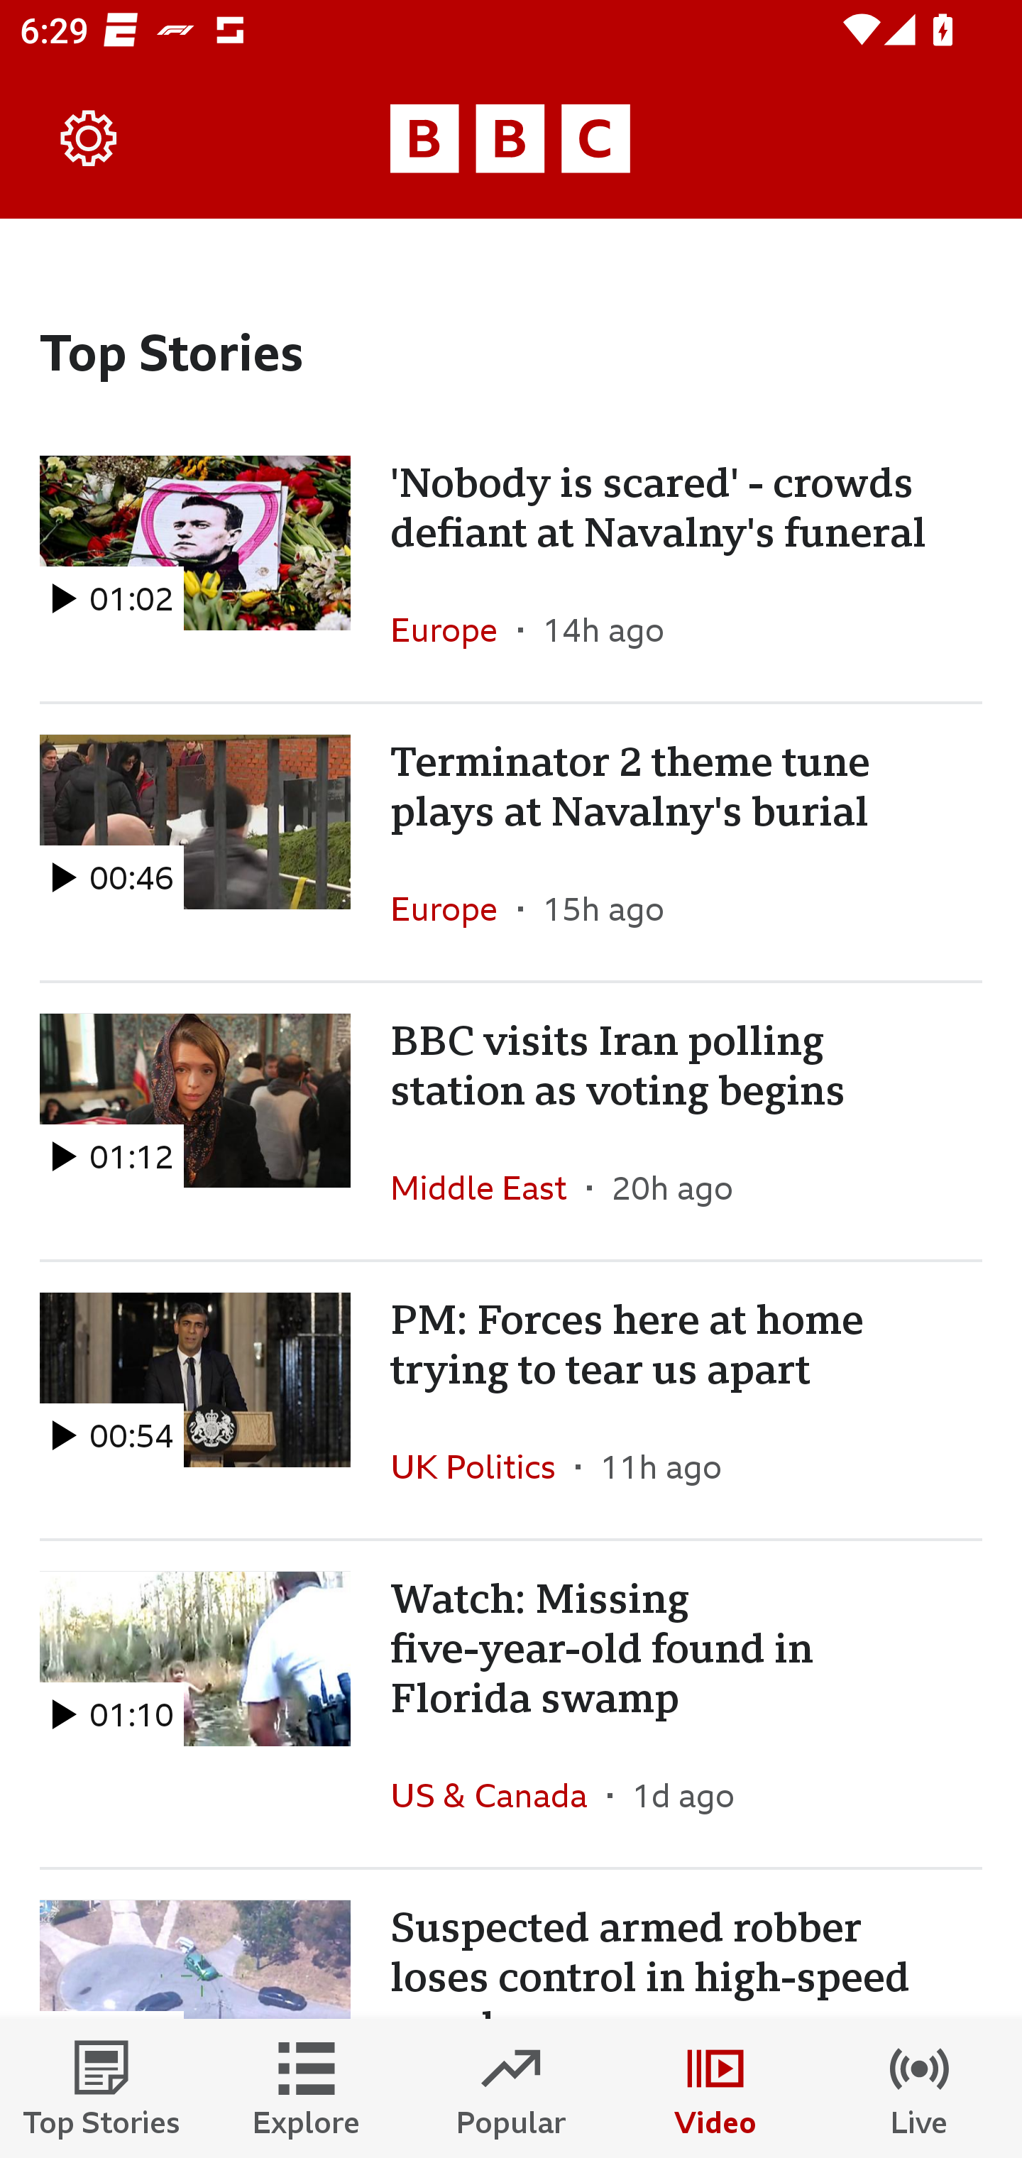 The width and height of the screenshot is (1022, 2158). What do you see at coordinates (511, 2088) in the screenshot?
I see `Popular` at bounding box center [511, 2088].